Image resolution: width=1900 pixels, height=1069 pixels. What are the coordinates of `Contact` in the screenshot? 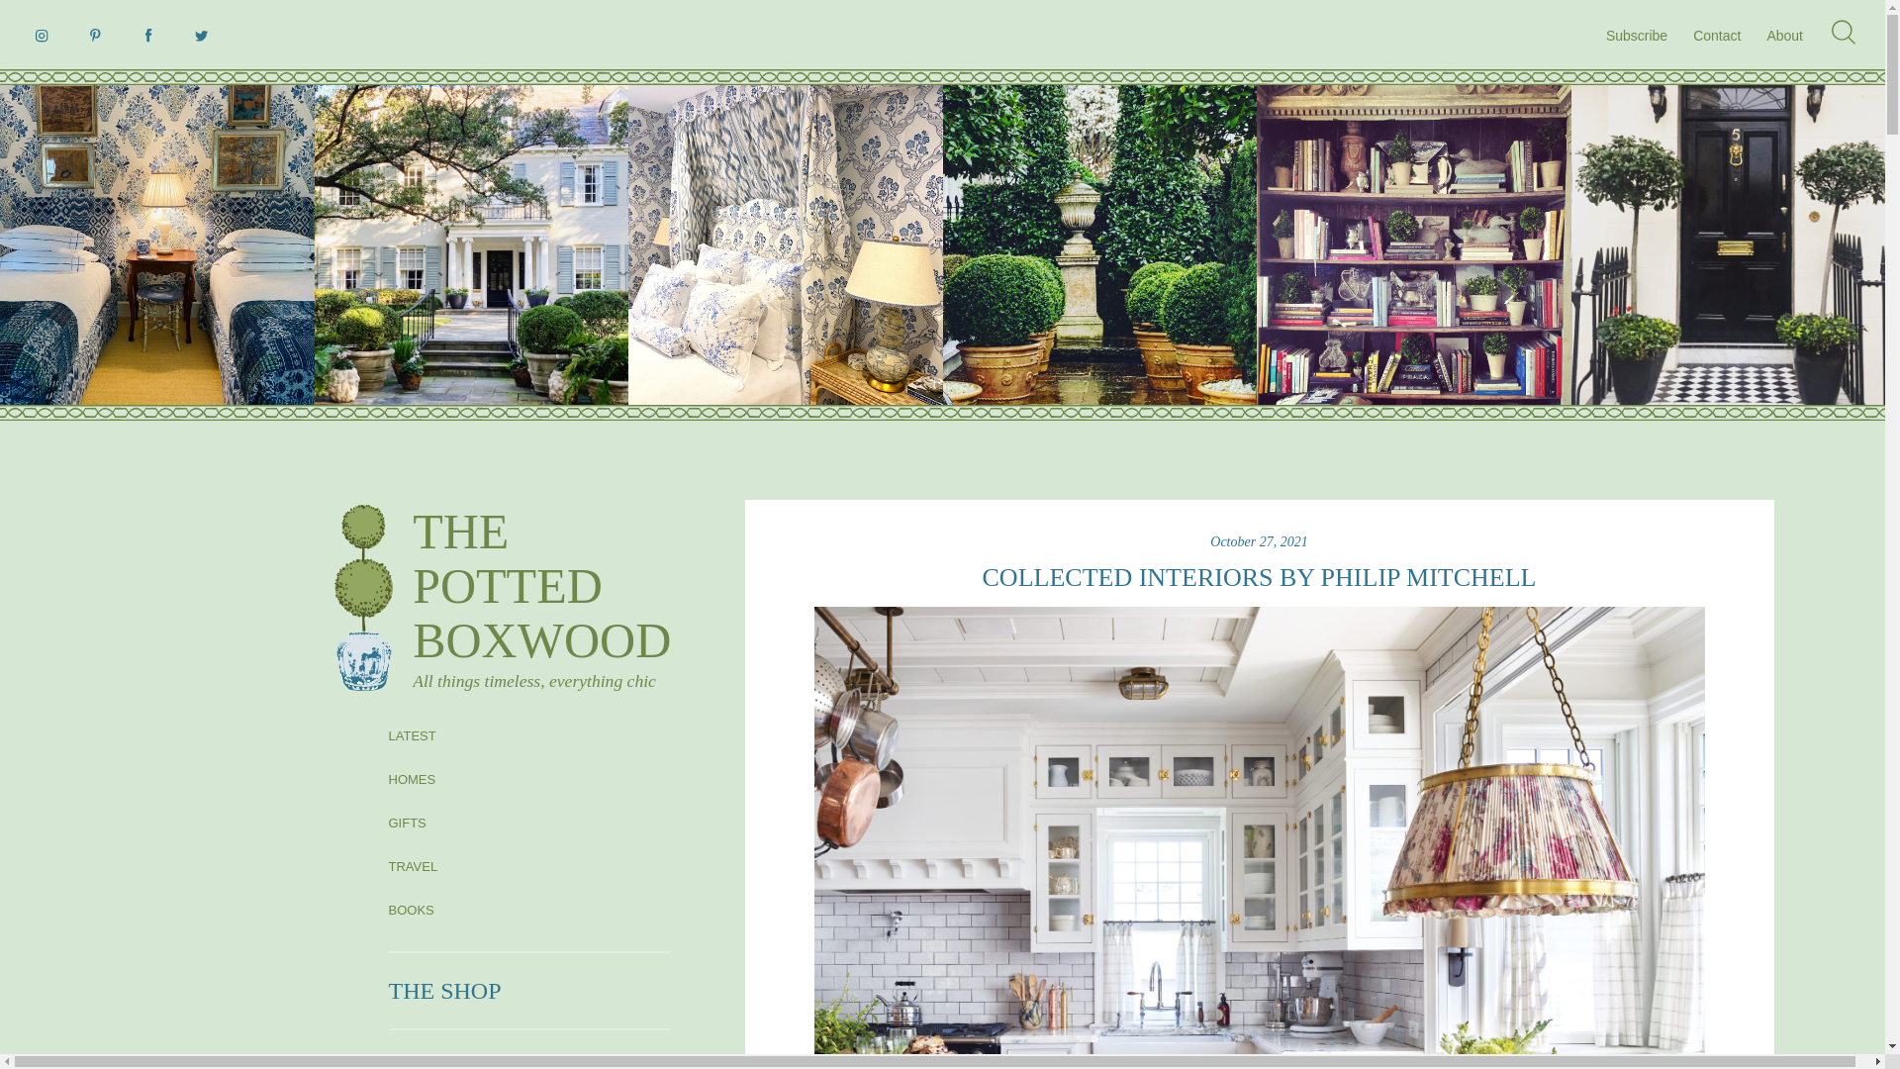 It's located at (1716, 36).